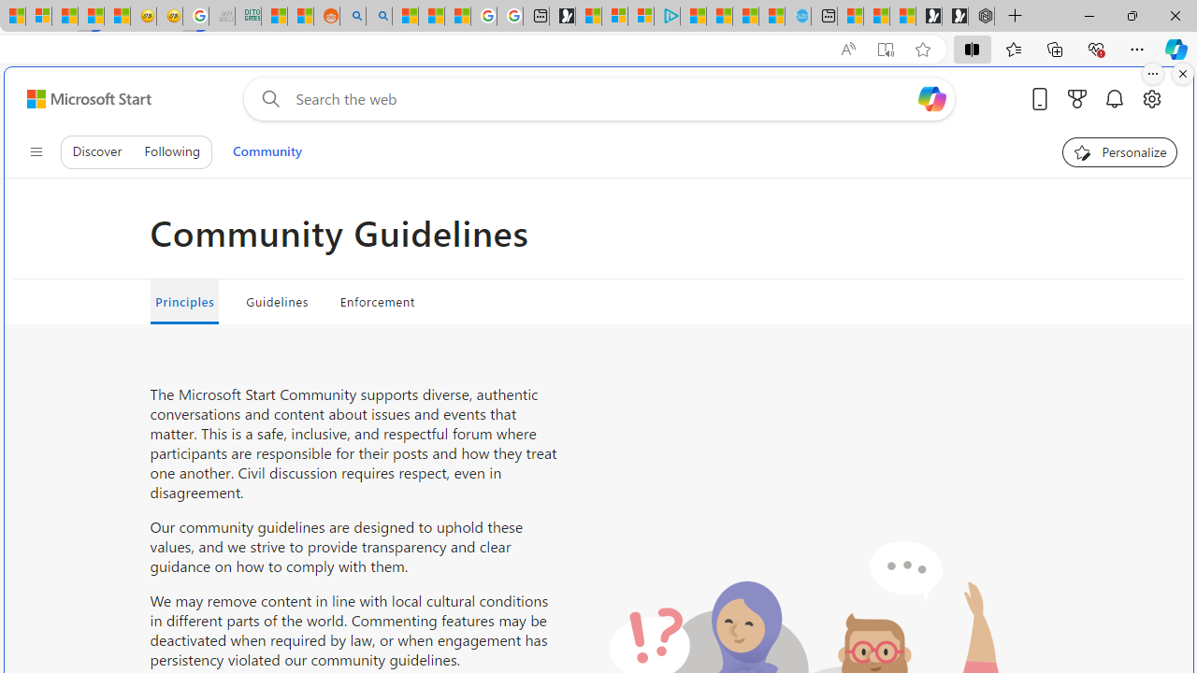 The height and width of the screenshot is (673, 1197). I want to click on Enter Immersive Reader (F9), so click(885, 50).